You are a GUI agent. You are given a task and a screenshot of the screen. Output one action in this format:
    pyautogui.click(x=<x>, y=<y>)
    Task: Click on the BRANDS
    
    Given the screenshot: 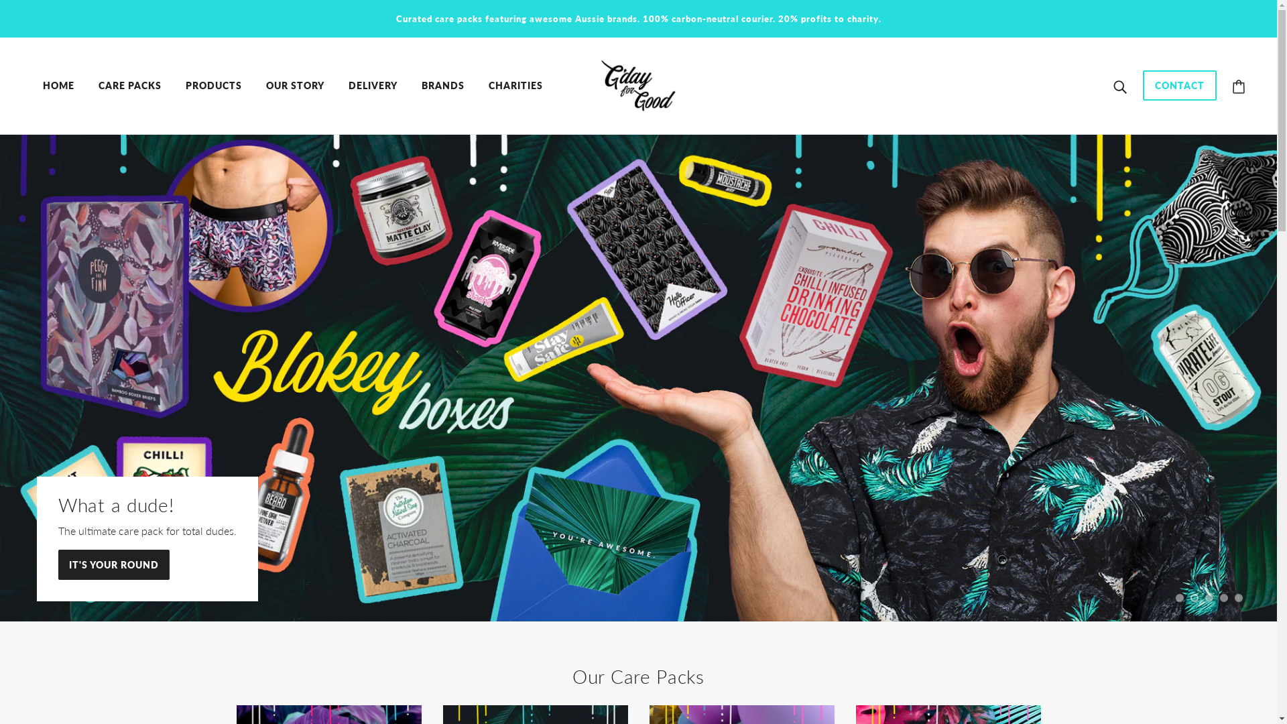 What is the action you would take?
    pyautogui.click(x=443, y=86)
    